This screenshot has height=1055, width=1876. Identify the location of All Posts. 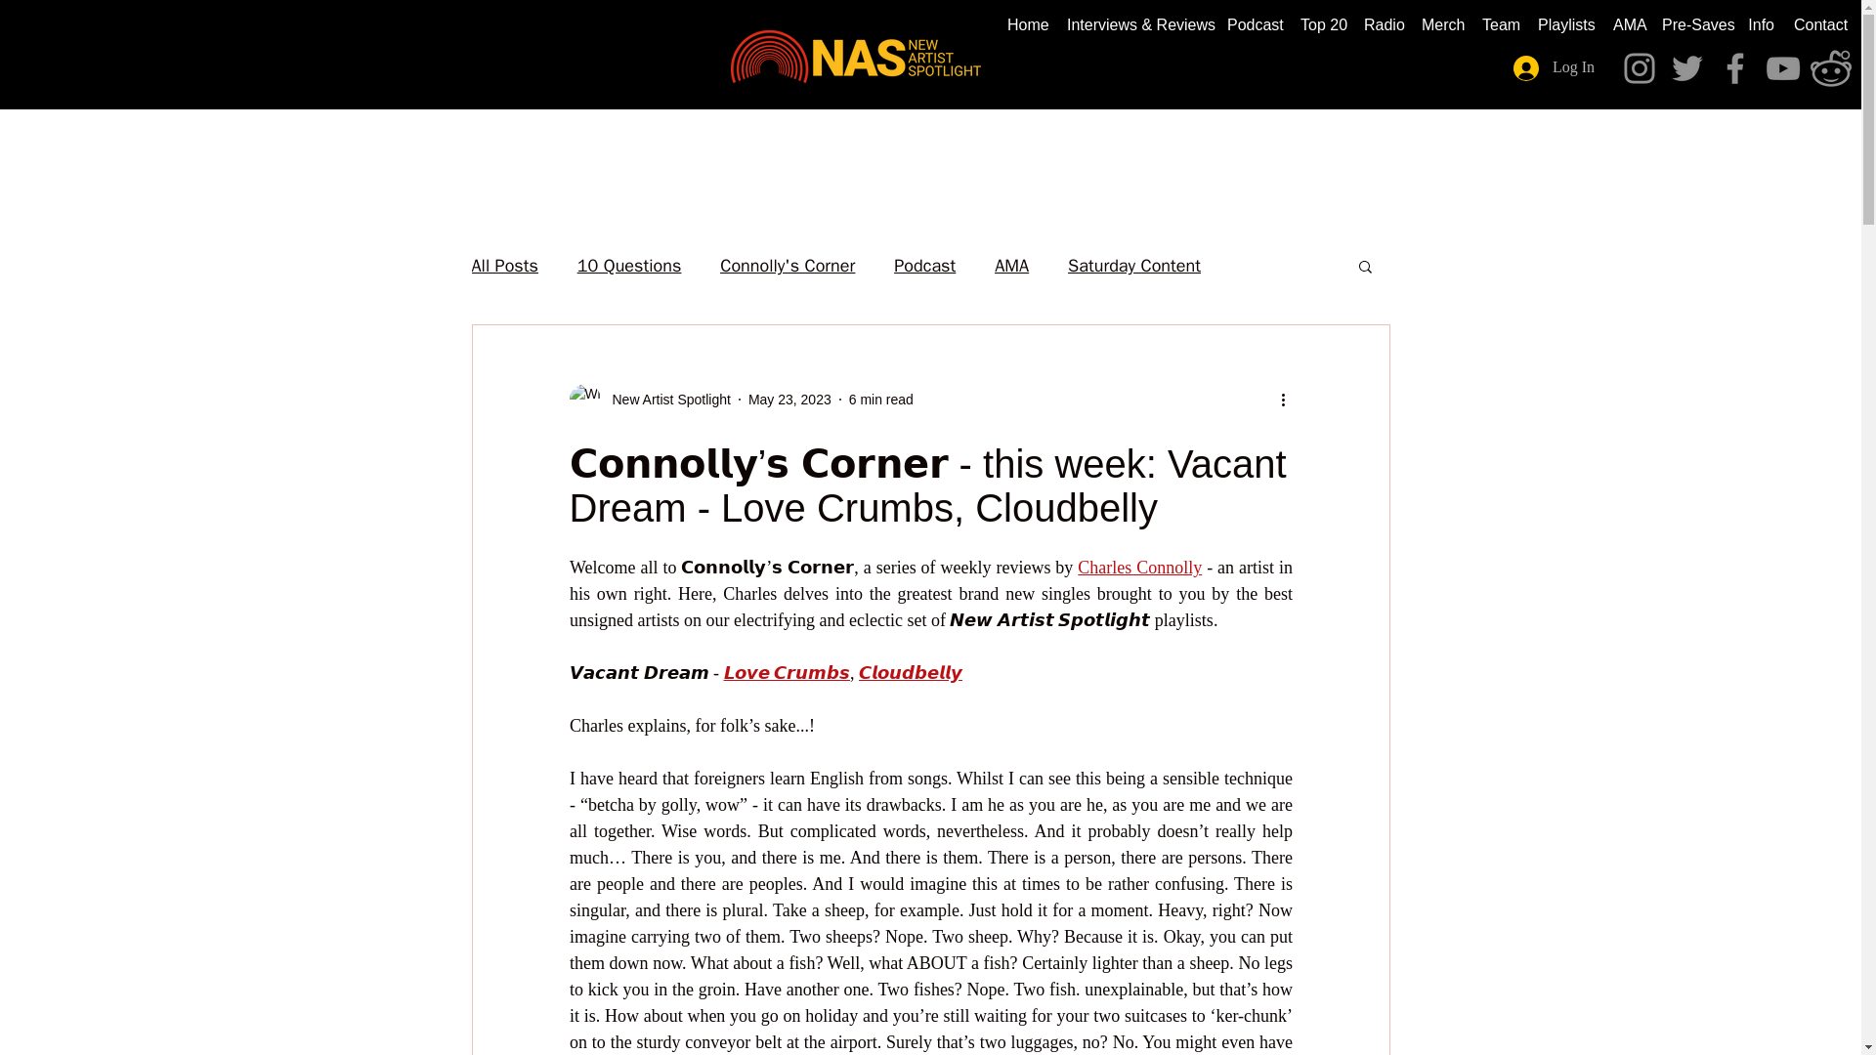
(503, 266).